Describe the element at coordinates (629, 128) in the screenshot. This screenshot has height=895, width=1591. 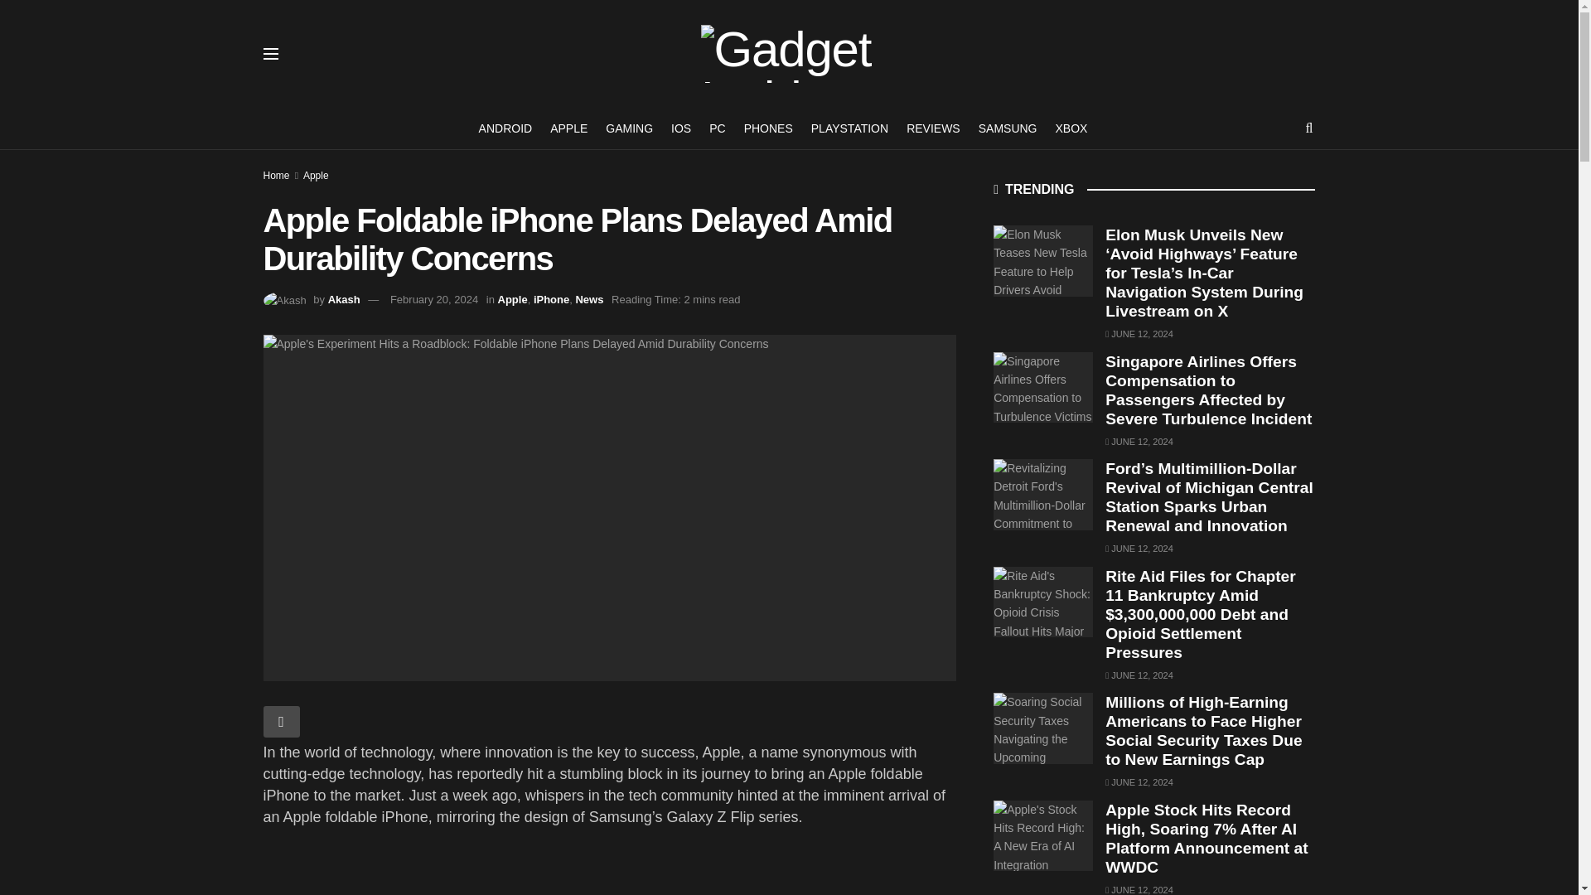
I see `GAMING` at that location.